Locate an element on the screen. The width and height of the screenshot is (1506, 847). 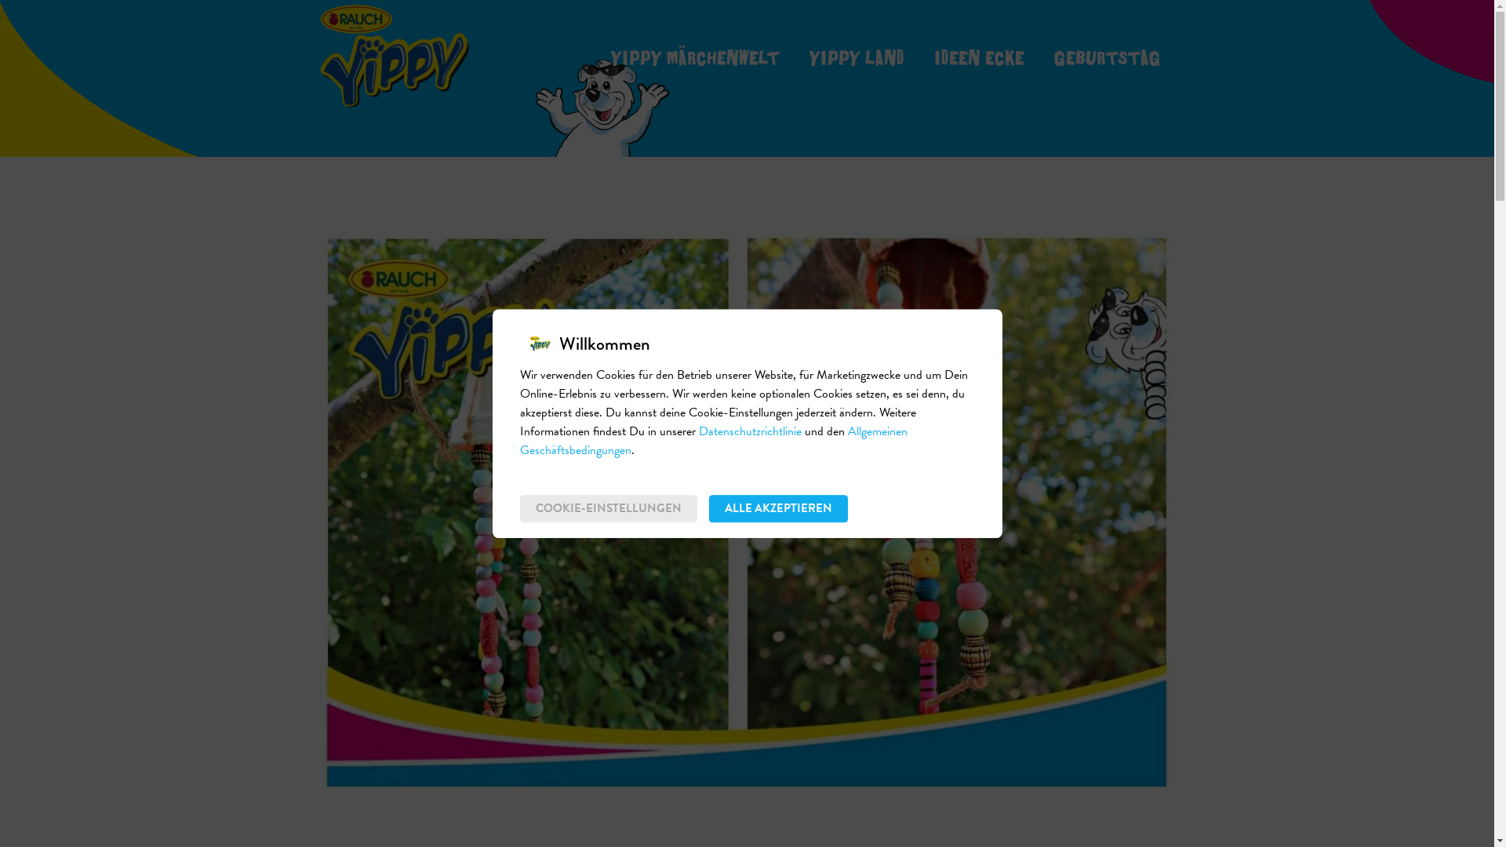
GEBURTSTAG is located at coordinates (1108, 56).